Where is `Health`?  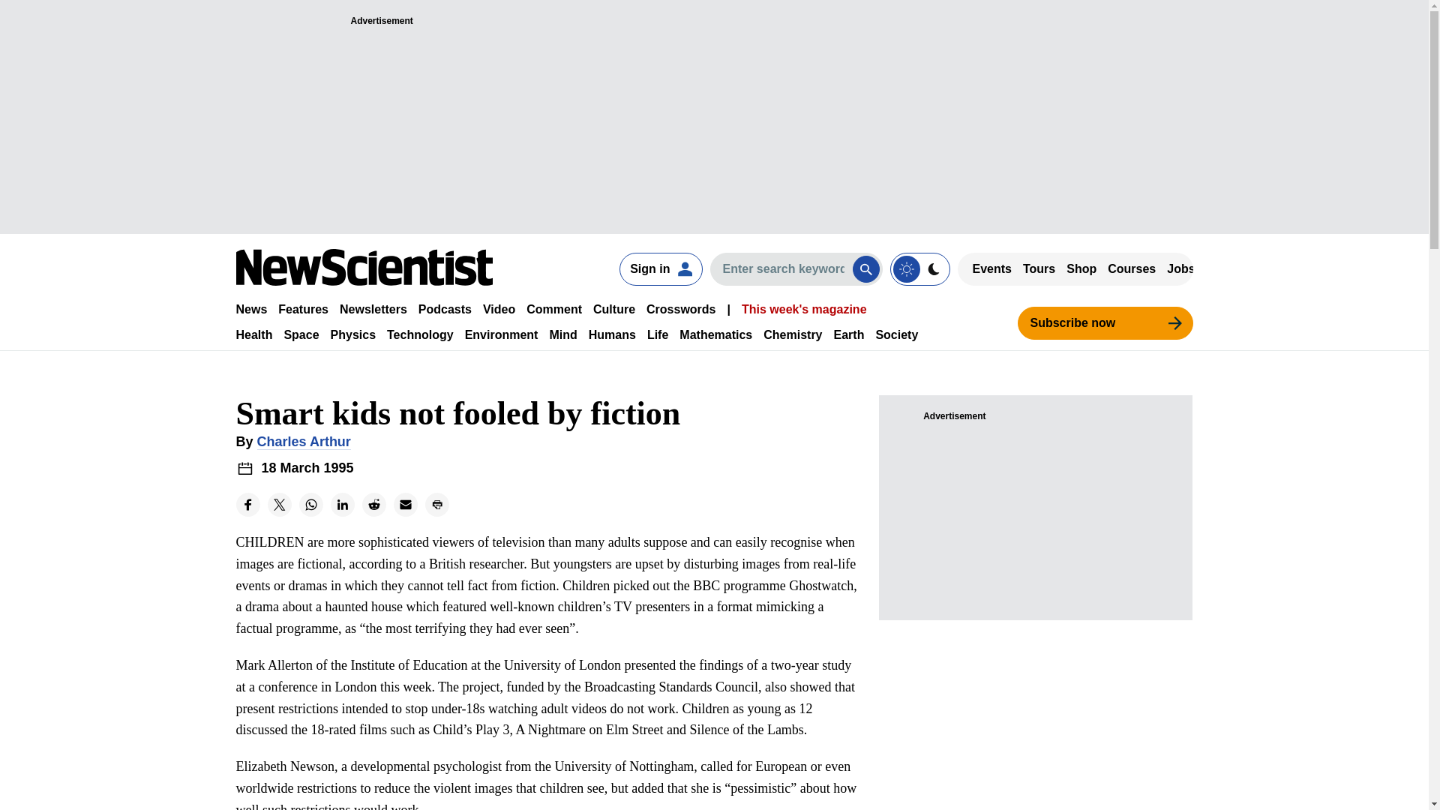 Health is located at coordinates (253, 334).